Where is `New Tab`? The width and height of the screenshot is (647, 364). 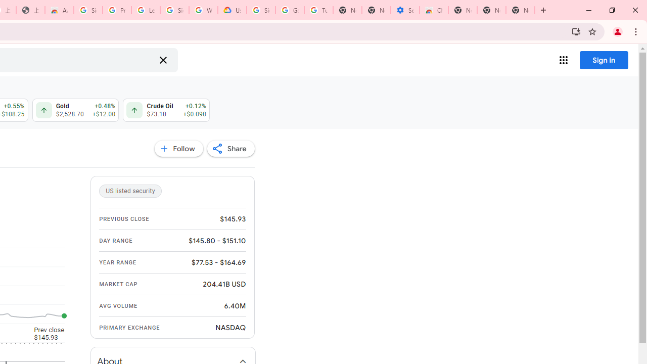 New Tab is located at coordinates (521, 10).